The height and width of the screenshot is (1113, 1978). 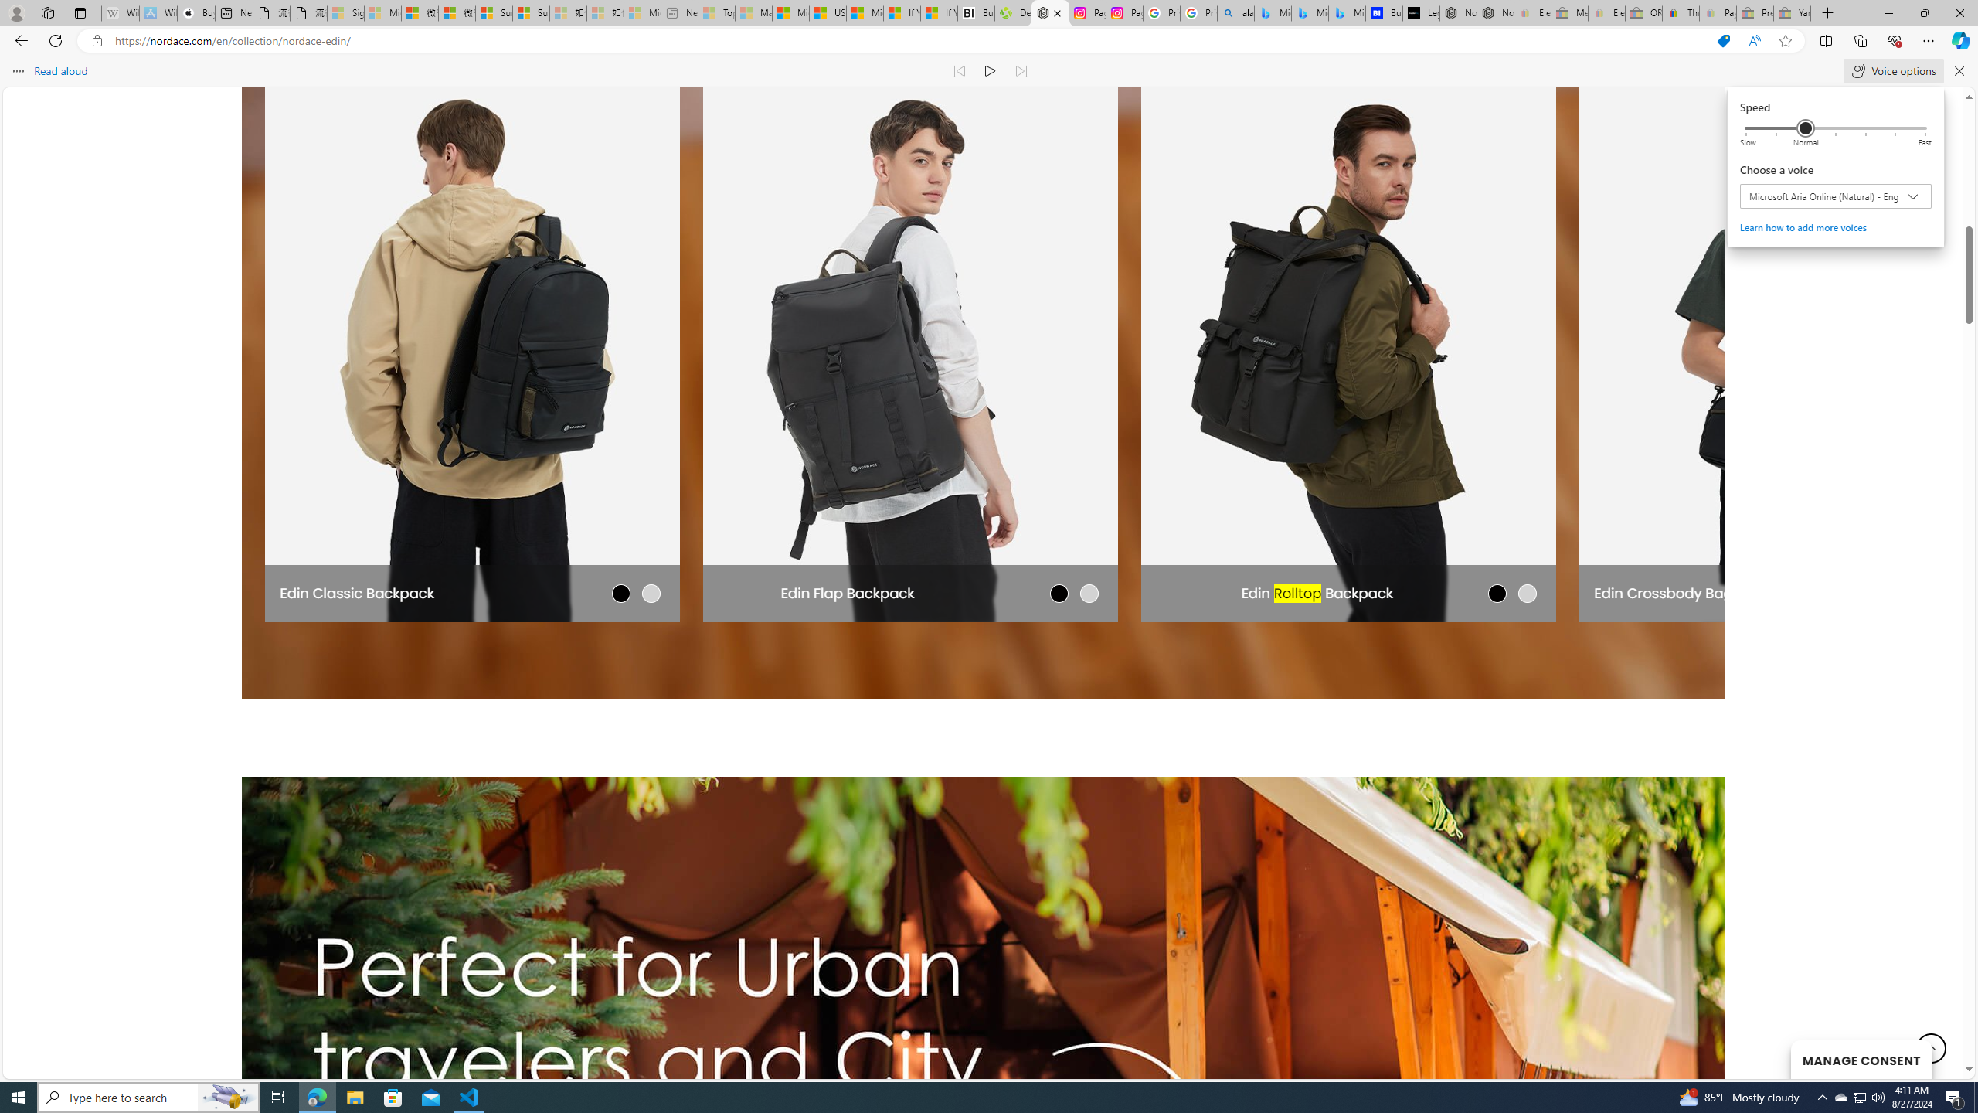 I want to click on File Explorer, so click(x=355, y=1098).